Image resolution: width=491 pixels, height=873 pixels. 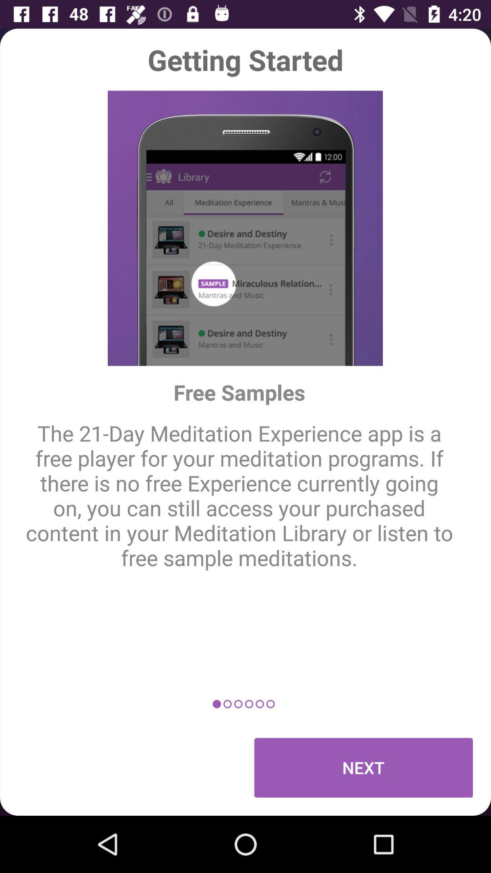 I want to click on turn on the next item, so click(x=364, y=768).